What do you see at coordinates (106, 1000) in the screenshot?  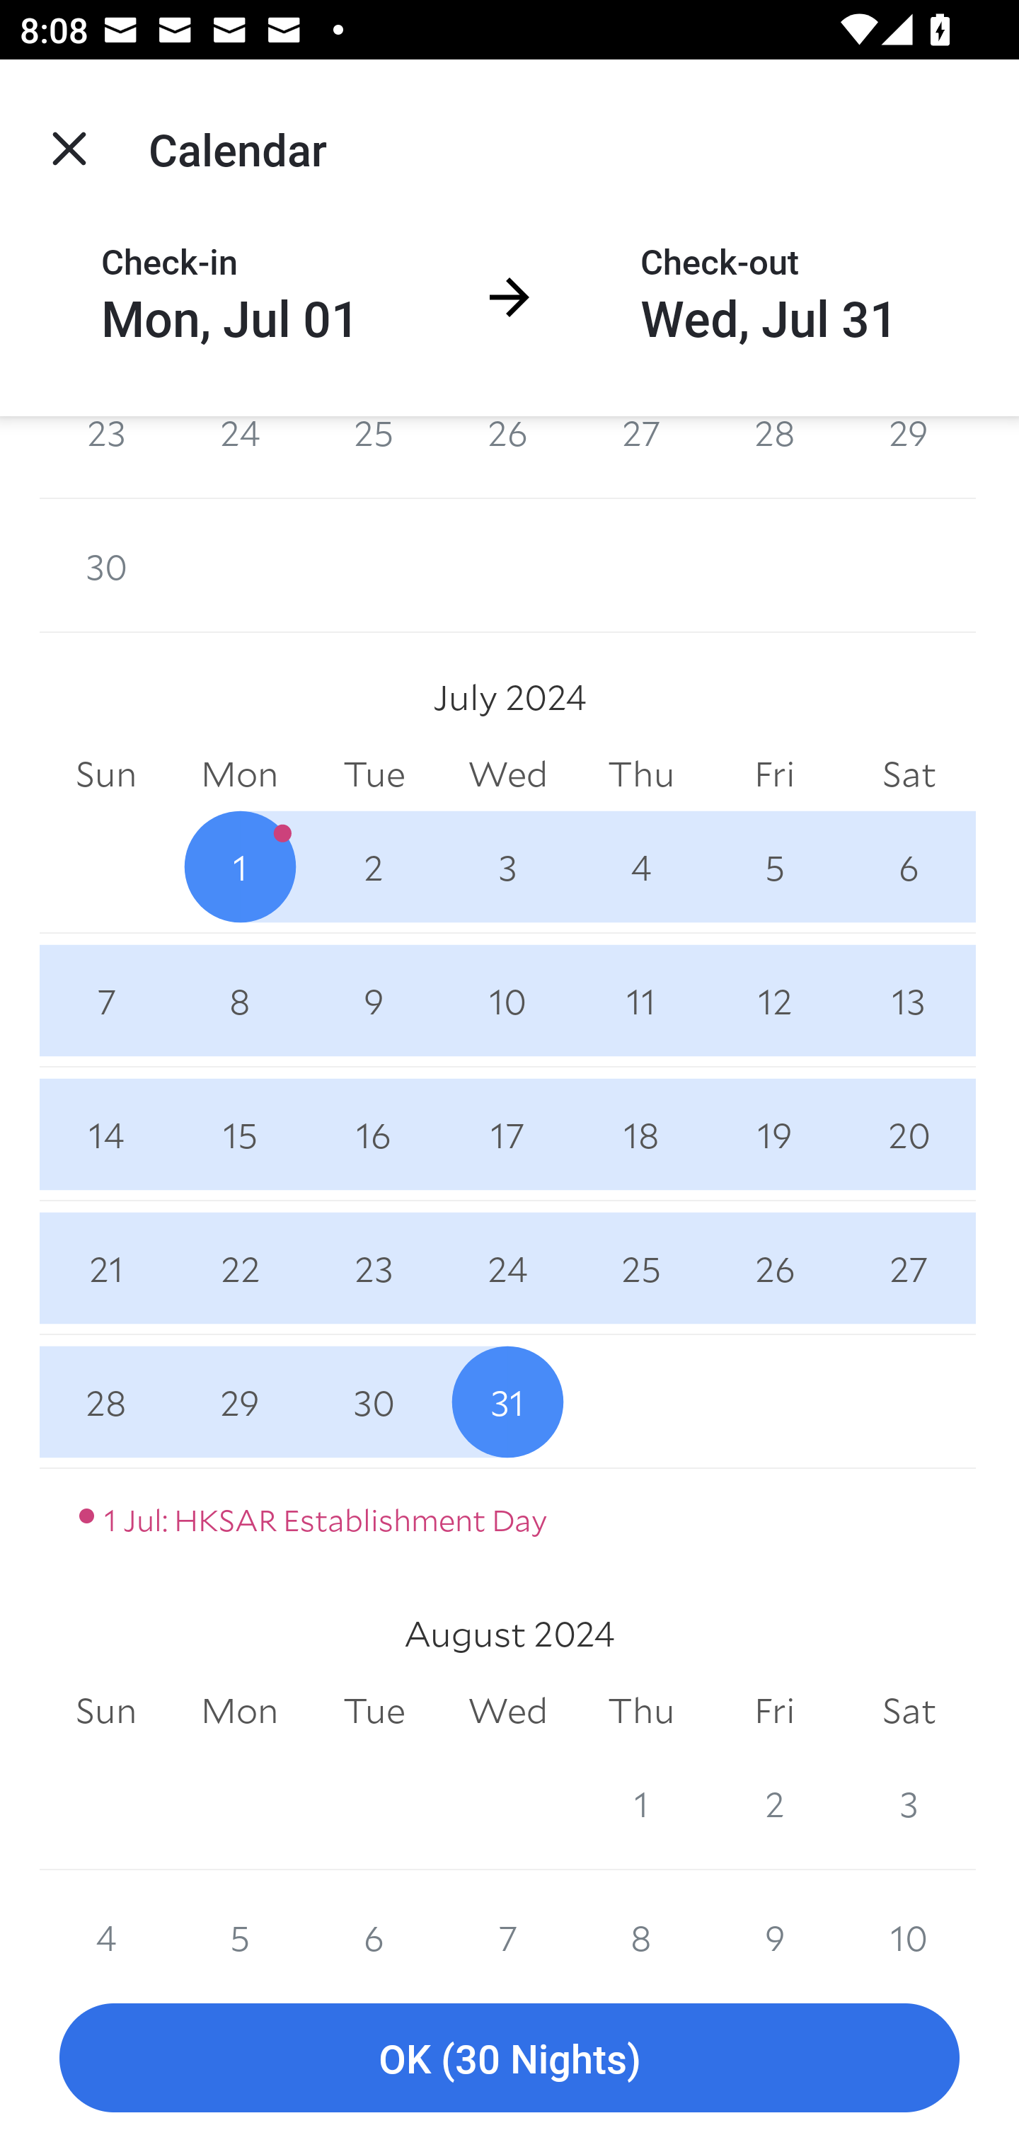 I see `7 7 July 2024` at bounding box center [106, 1000].